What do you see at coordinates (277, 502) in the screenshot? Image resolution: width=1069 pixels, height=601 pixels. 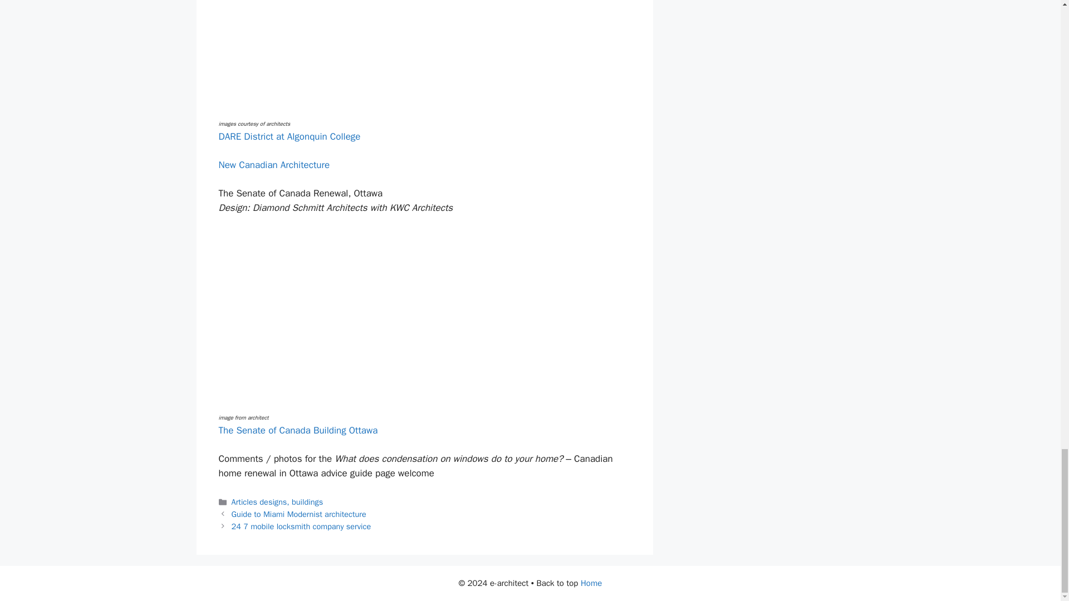 I see `Articles designs, buildings` at bounding box center [277, 502].